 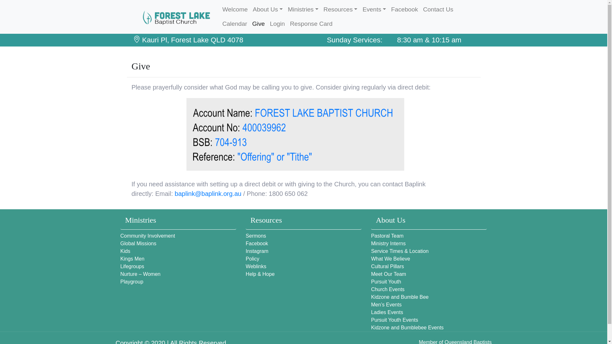 I want to click on Facebook, so click(x=404, y=10).